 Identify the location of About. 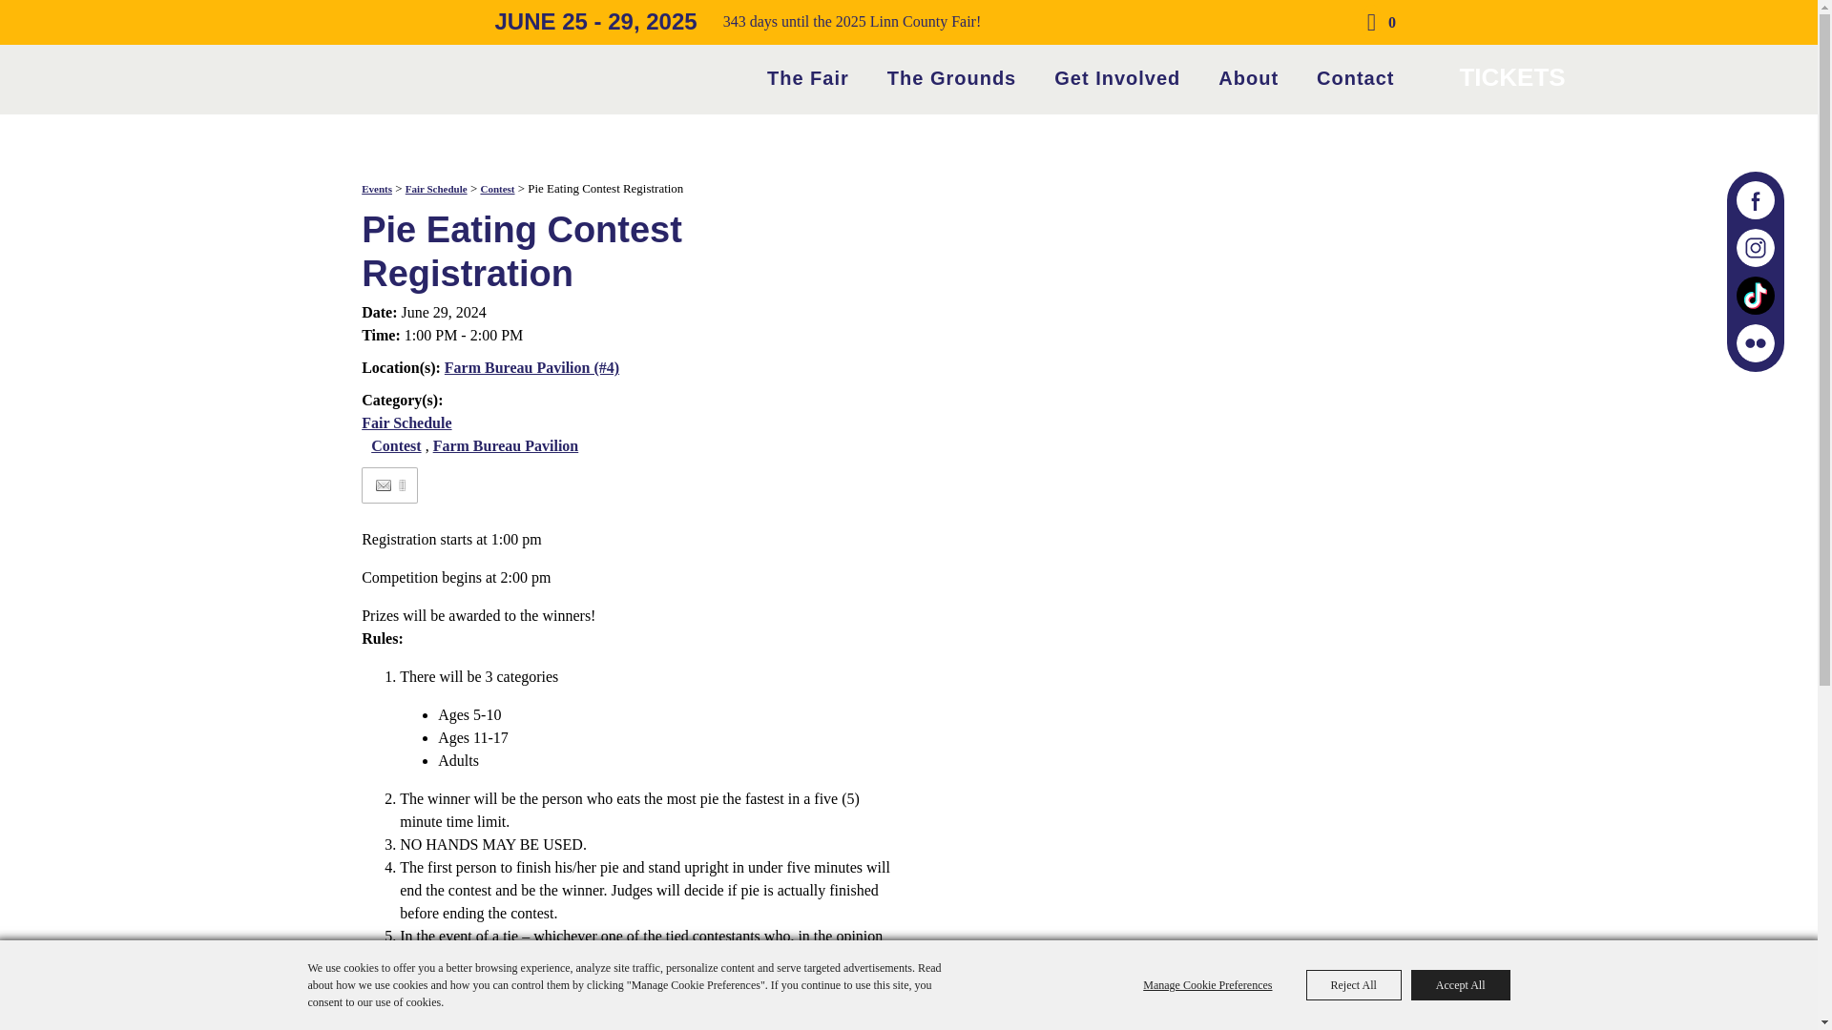
(1248, 76).